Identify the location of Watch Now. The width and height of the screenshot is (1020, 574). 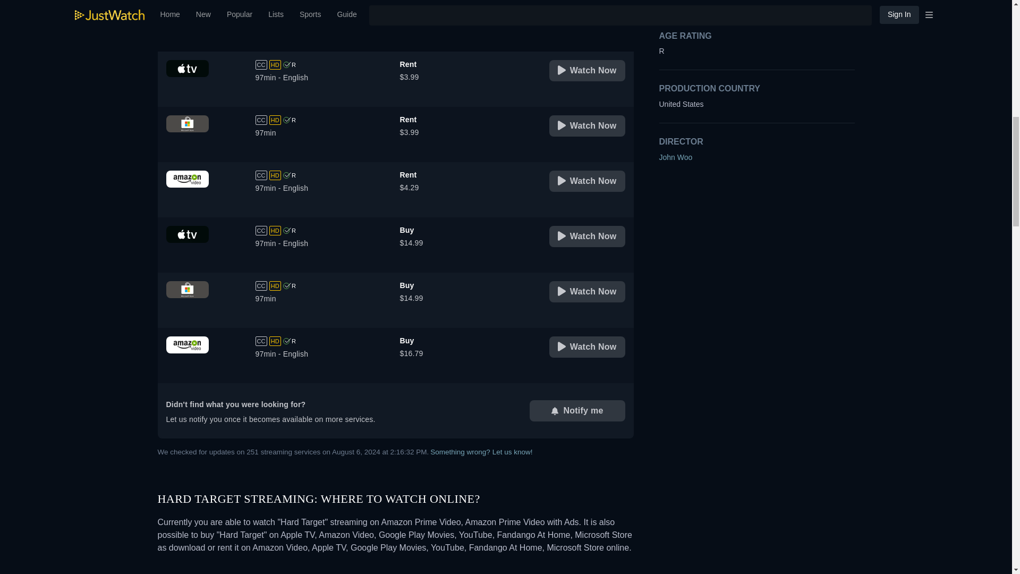
(587, 237).